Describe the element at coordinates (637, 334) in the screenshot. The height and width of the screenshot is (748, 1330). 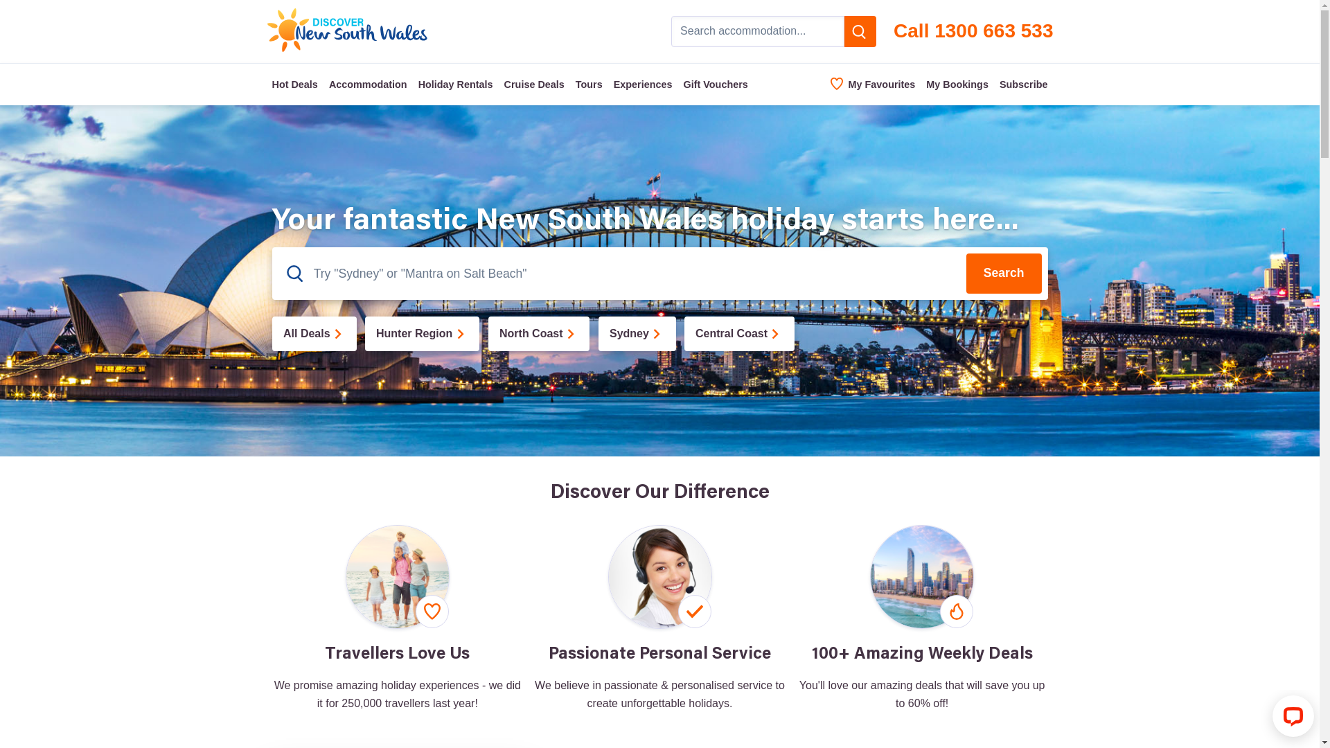
I see `Sydney` at that location.